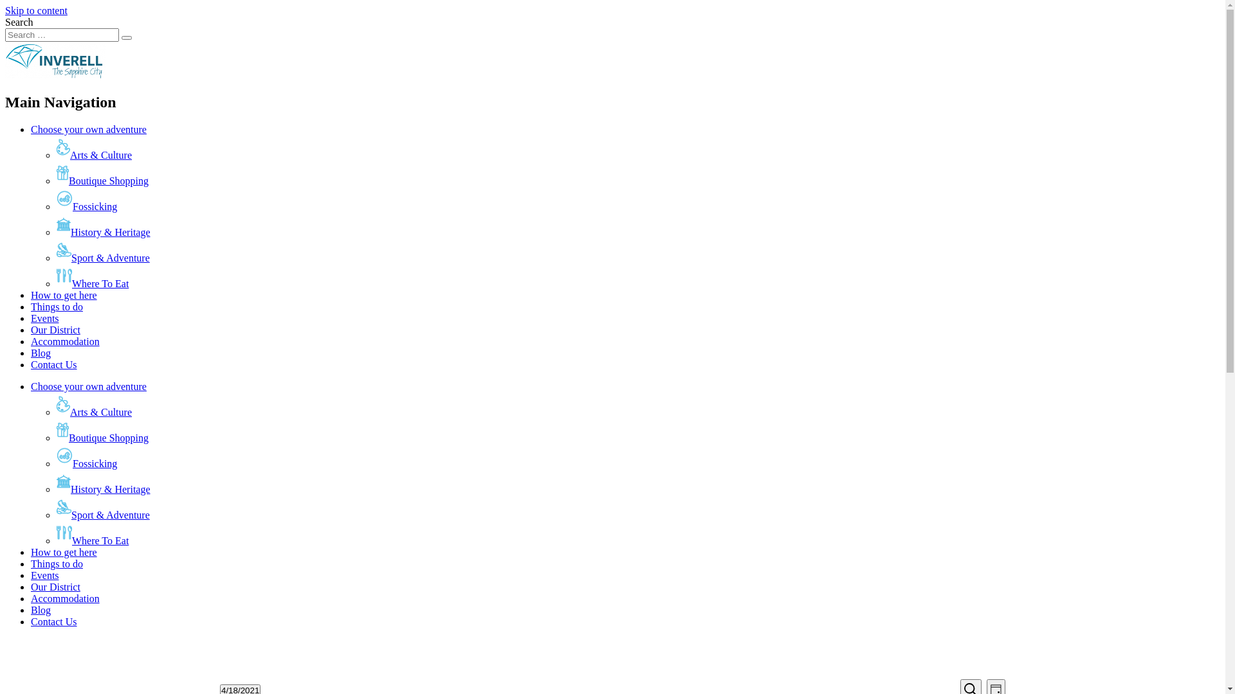  I want to click on Where To Eat, so click(93, 541).